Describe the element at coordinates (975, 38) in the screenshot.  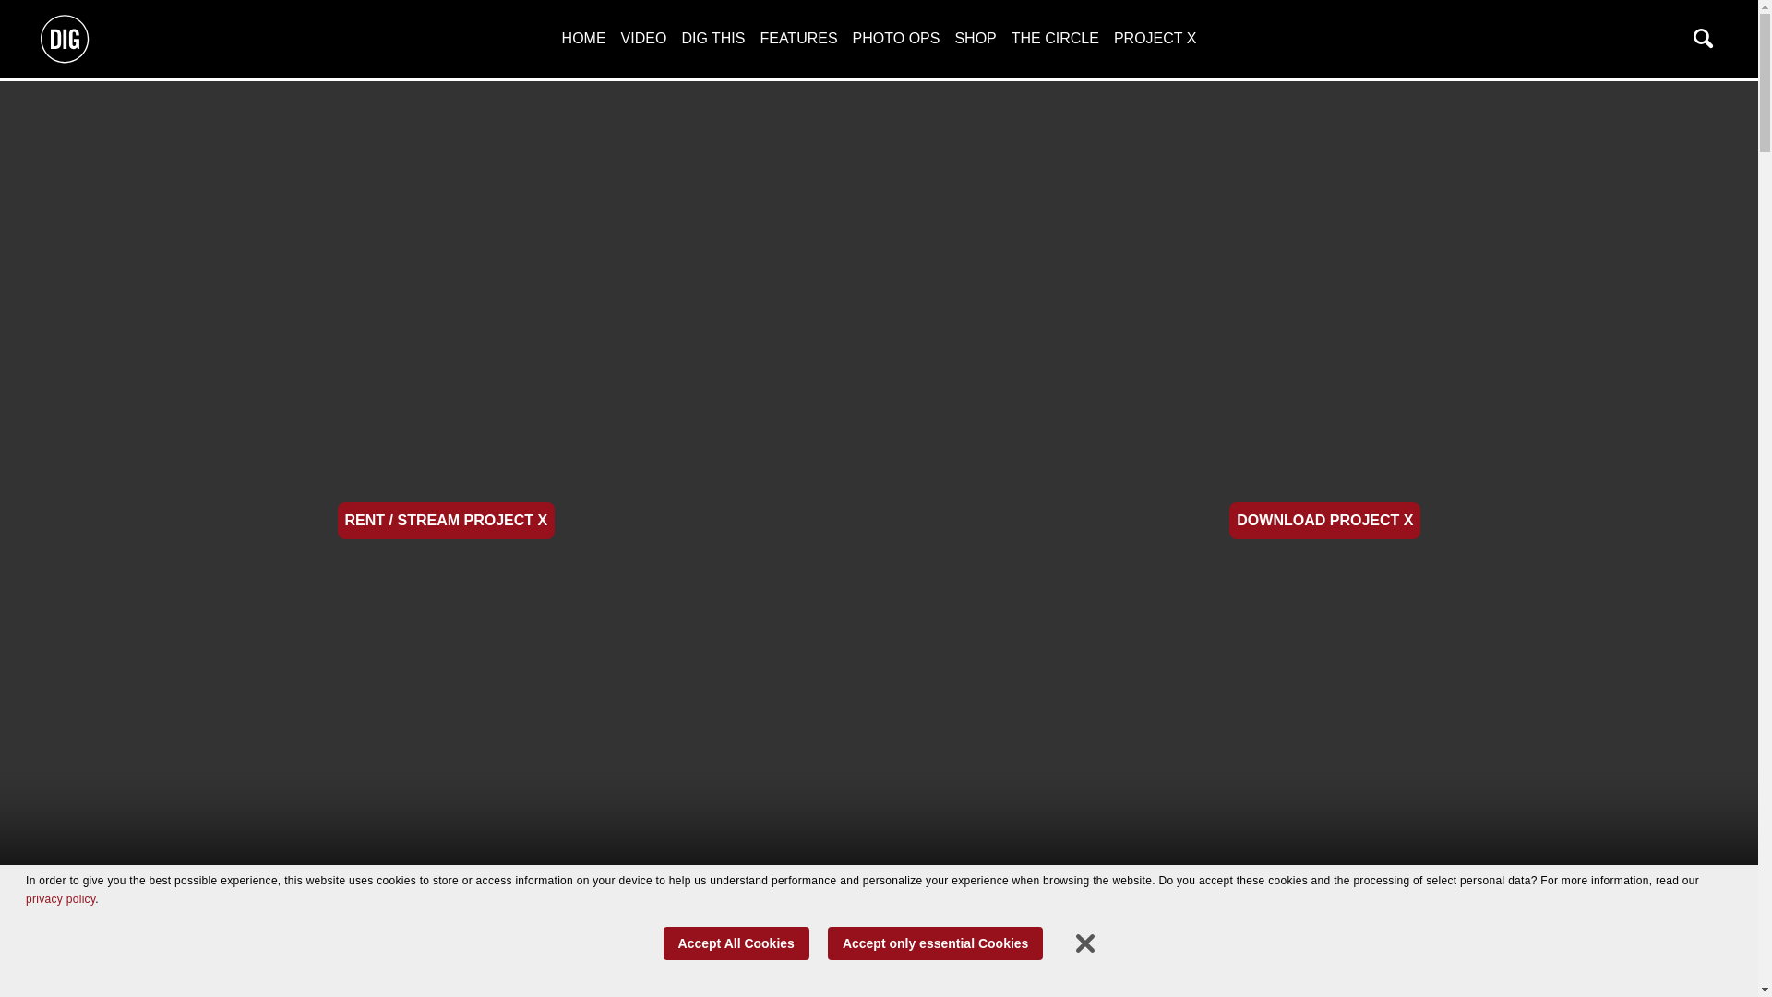
I see `SHOP` at that location.